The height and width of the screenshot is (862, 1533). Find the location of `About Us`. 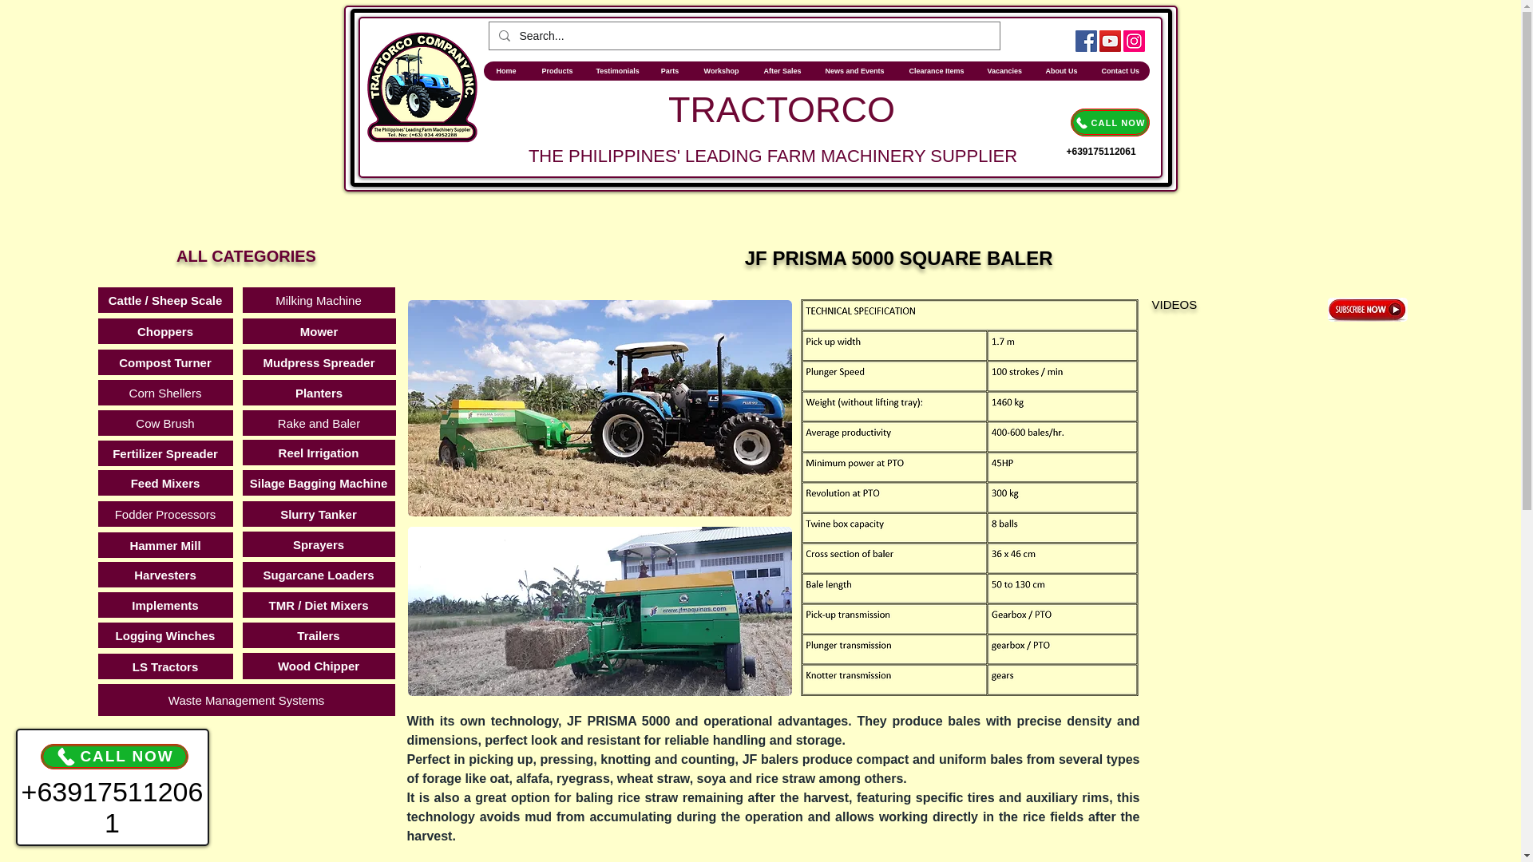

About Us is located at coordinates (1060, 70).